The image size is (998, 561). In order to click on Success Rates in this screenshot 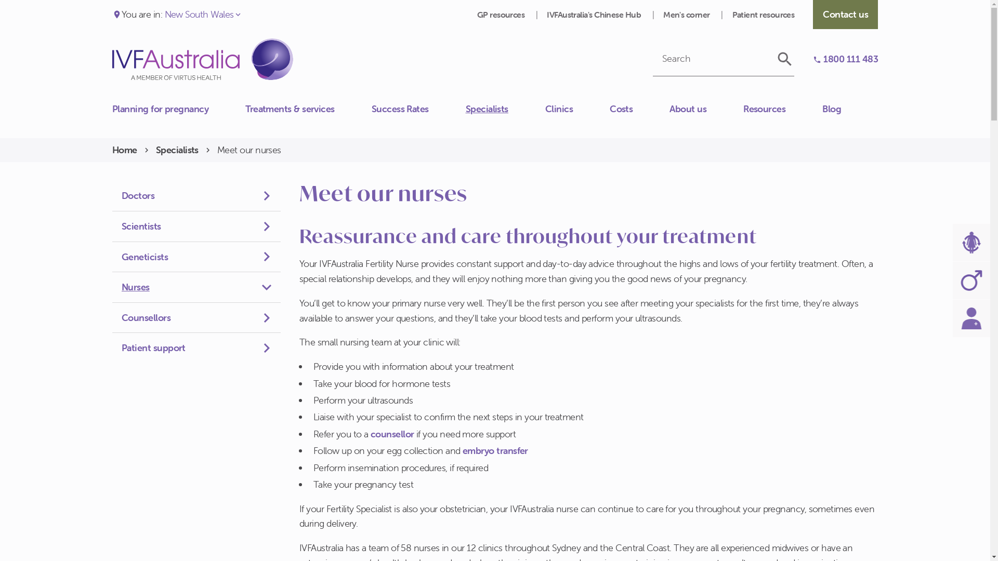, I will do `click(419, 109)`.